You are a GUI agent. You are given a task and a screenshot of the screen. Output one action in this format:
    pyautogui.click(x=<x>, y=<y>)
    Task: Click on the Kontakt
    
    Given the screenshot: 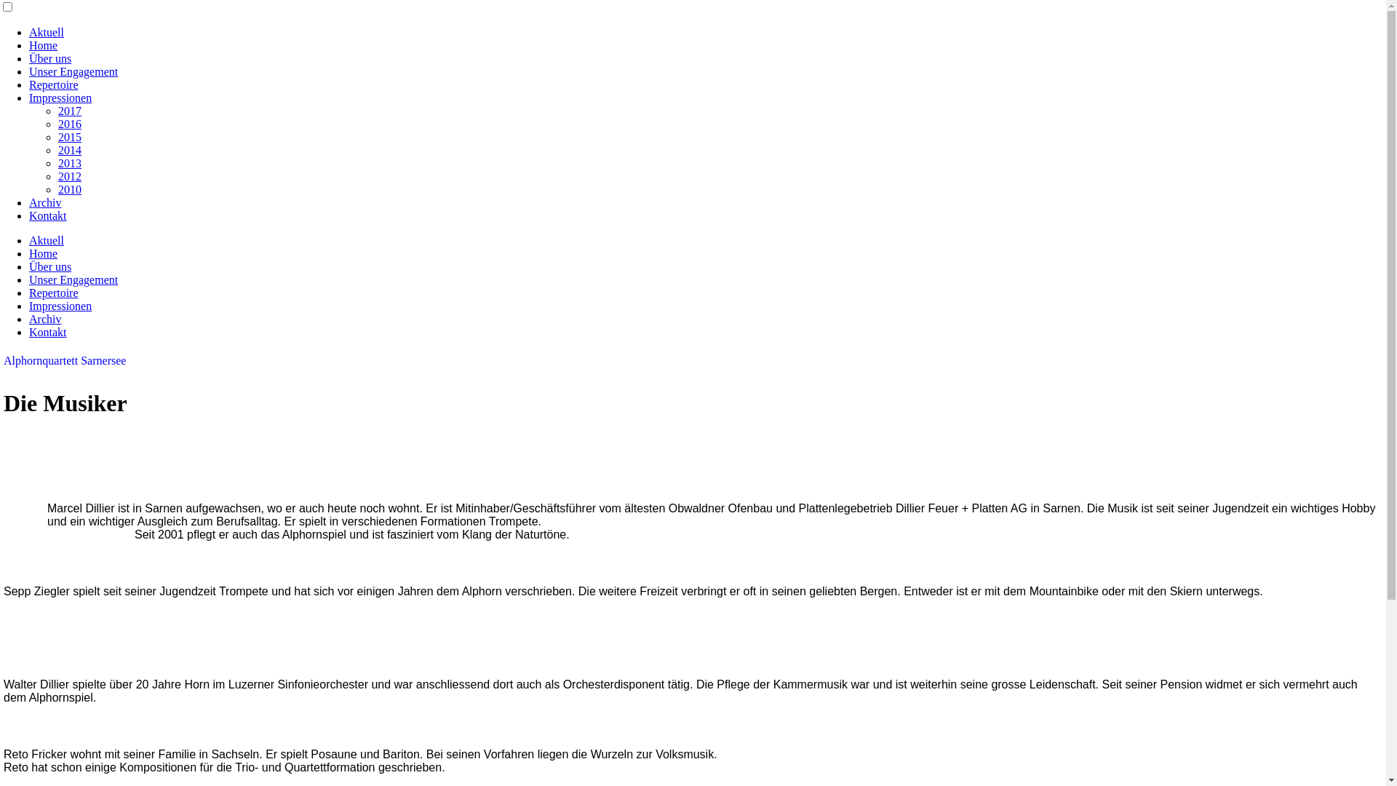 What is the action you would take?
    pyautogui.click(x=48, y=215)
    